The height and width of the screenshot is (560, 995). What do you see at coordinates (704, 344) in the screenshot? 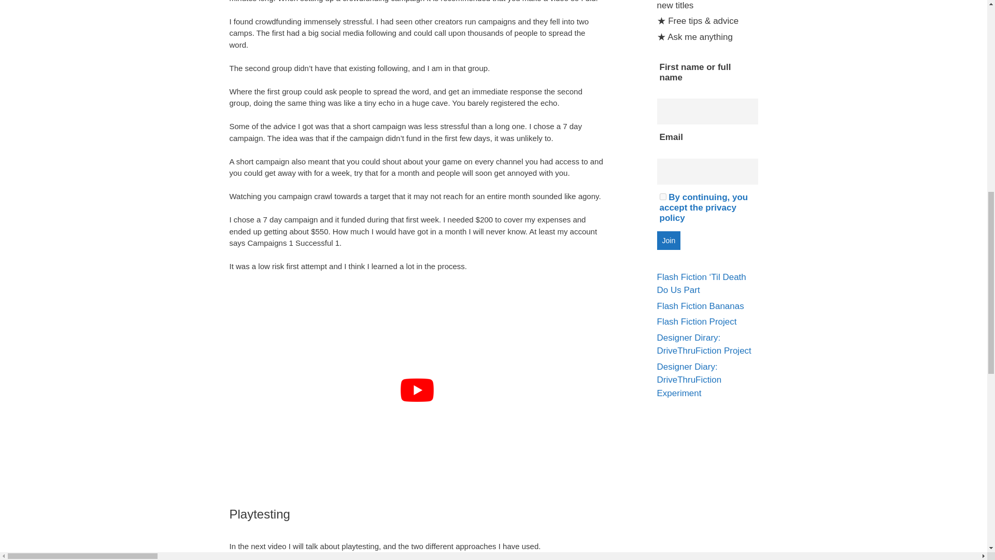
I see `Designer Dirary: DriveThruFiction Project` at bounding box center [704, 344].